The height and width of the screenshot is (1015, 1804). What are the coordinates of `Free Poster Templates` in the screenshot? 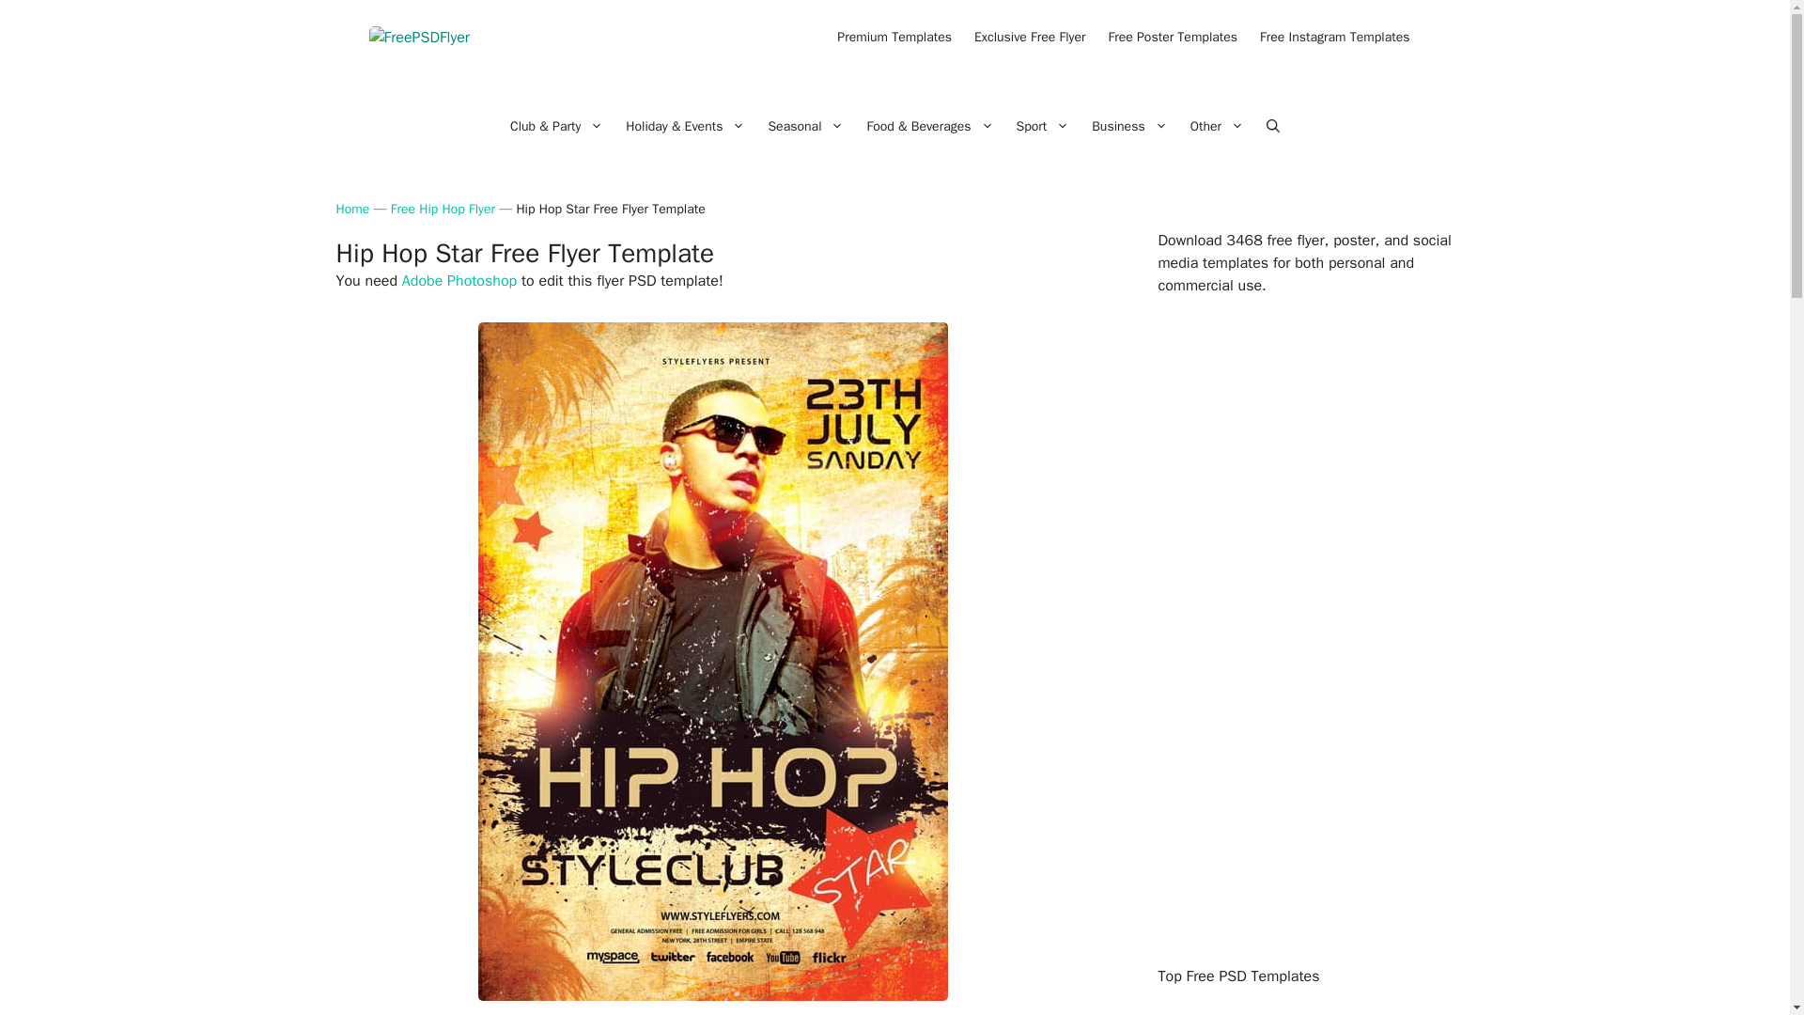 It's located at (1173, 38).